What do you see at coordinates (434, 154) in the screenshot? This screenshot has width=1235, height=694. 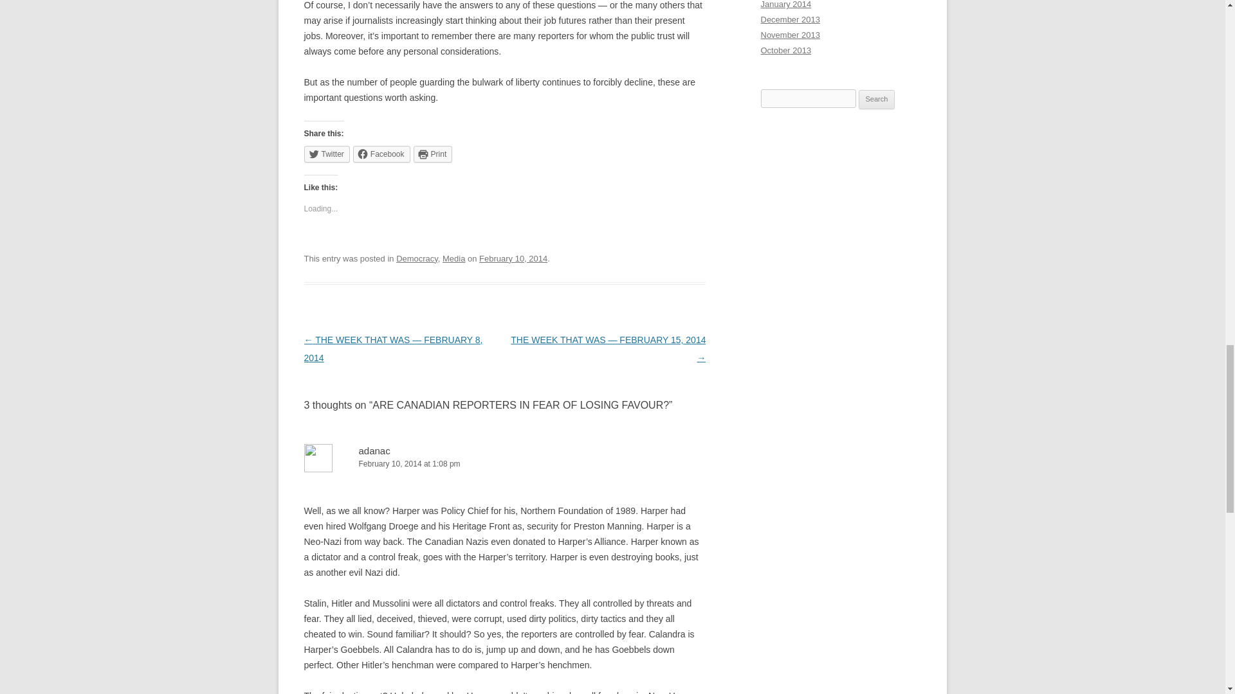 I see `Print` at bounding box center [434, 154].